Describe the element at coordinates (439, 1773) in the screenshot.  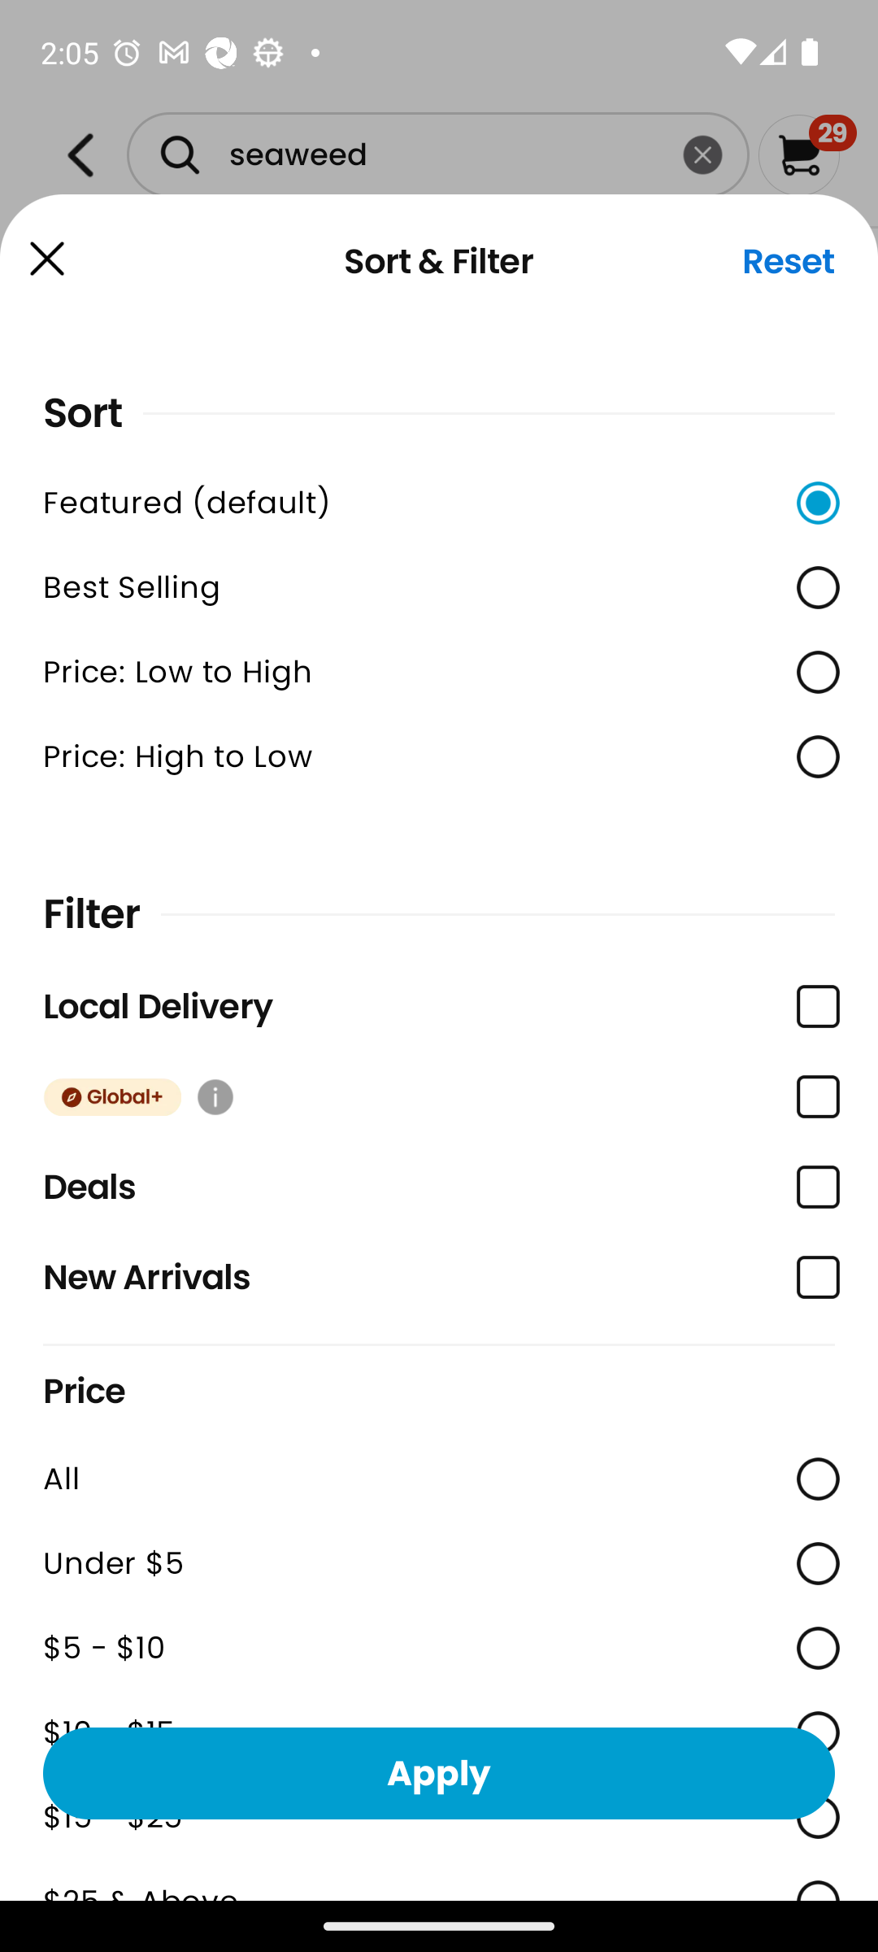
I see `Apply` at that location.